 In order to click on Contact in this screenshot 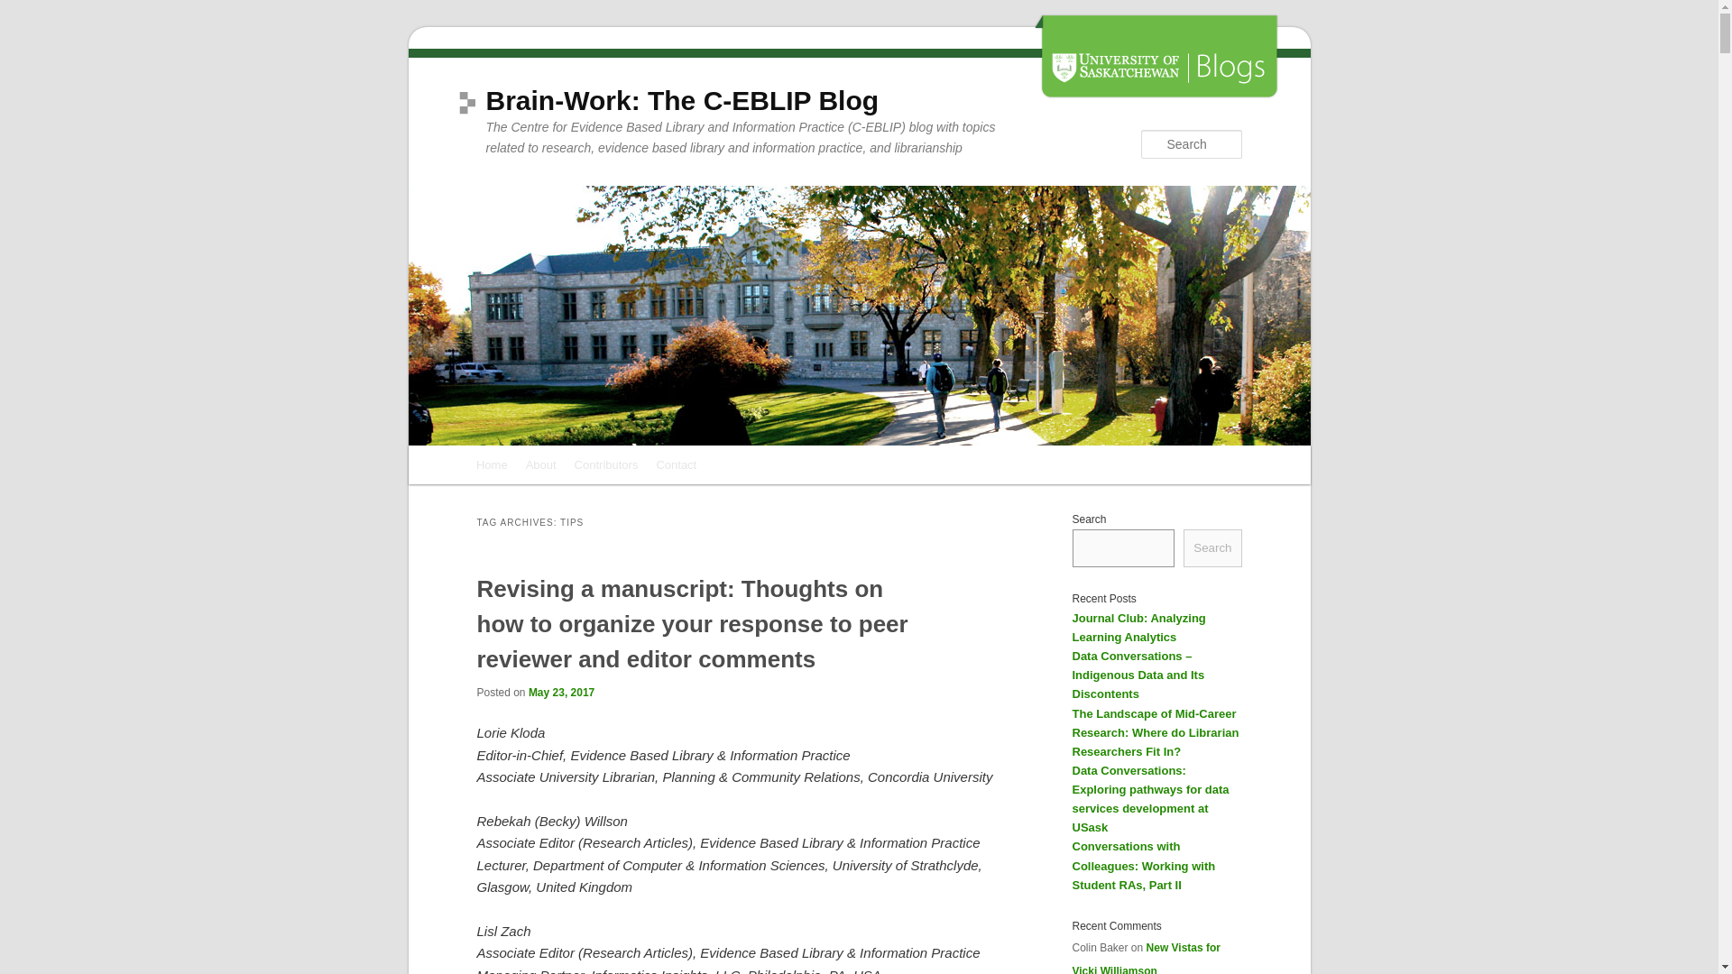, I will do `click(675, 464)`.